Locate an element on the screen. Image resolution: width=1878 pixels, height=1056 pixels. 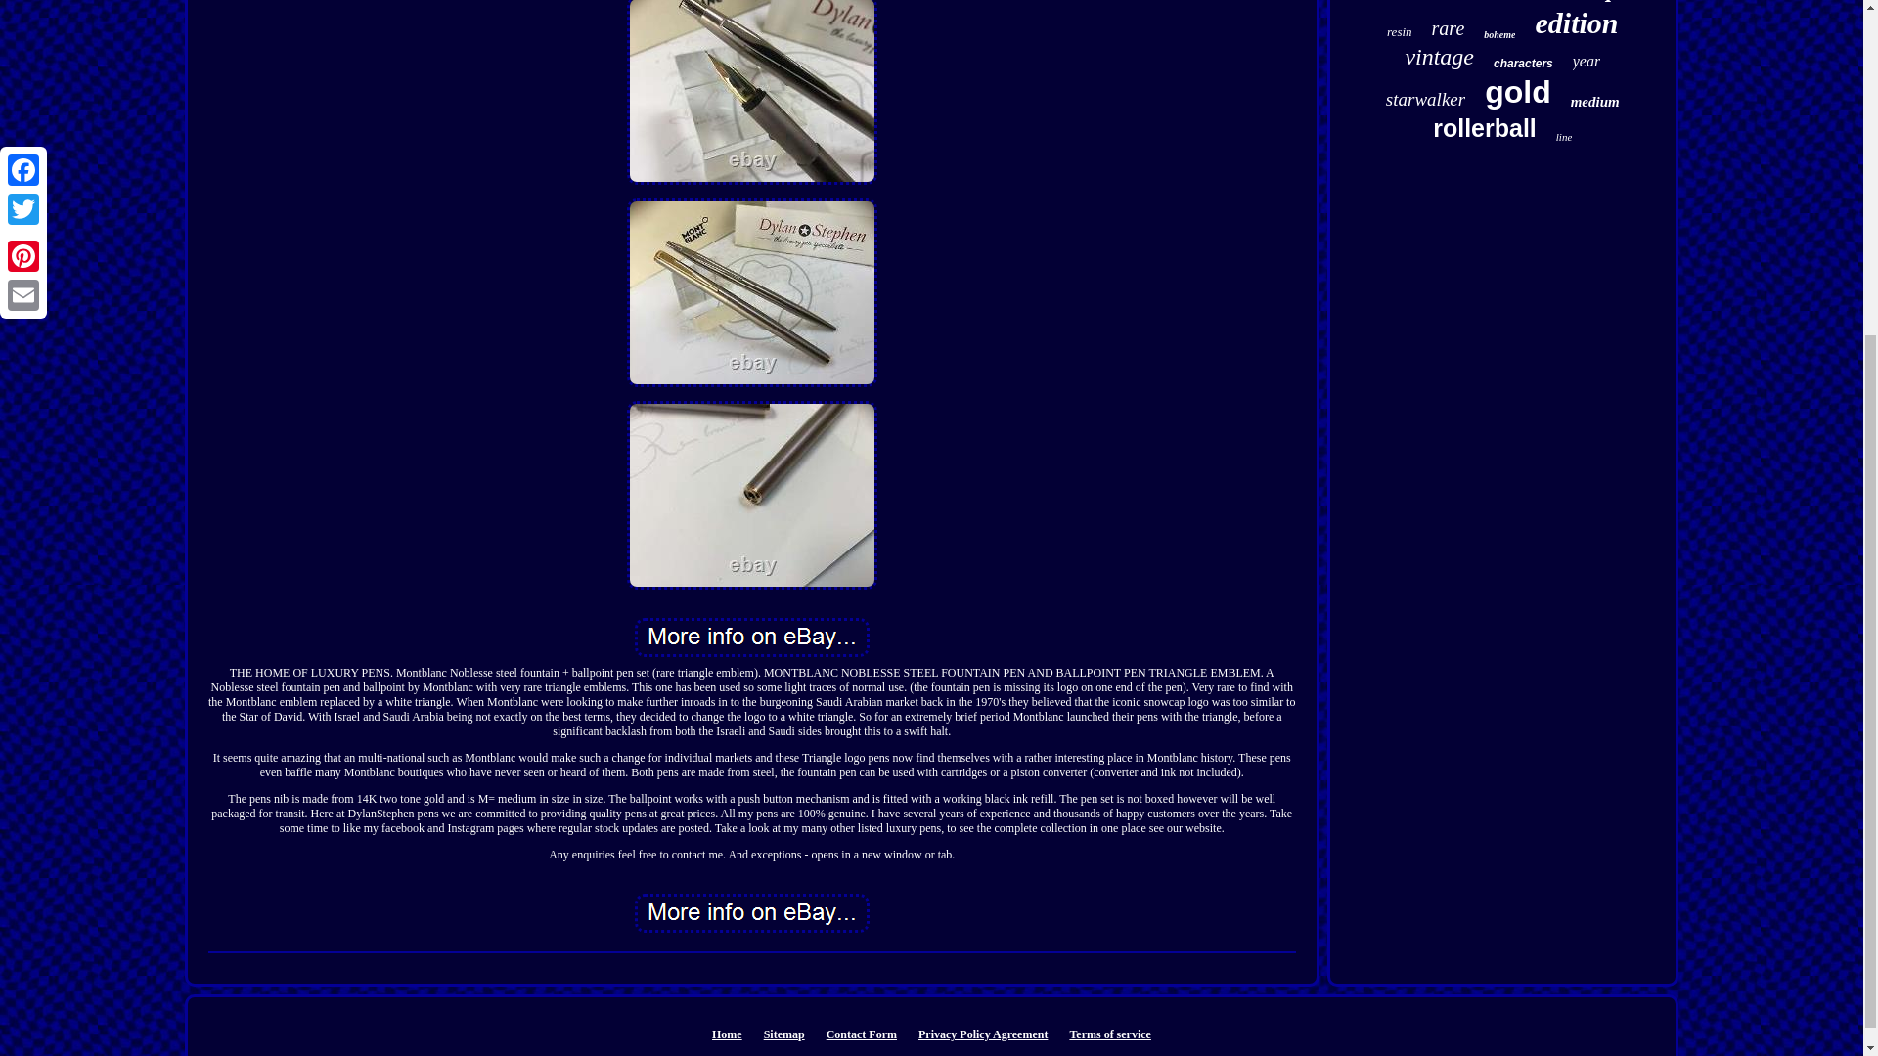
vintage is located at coordinates (1440, 57).